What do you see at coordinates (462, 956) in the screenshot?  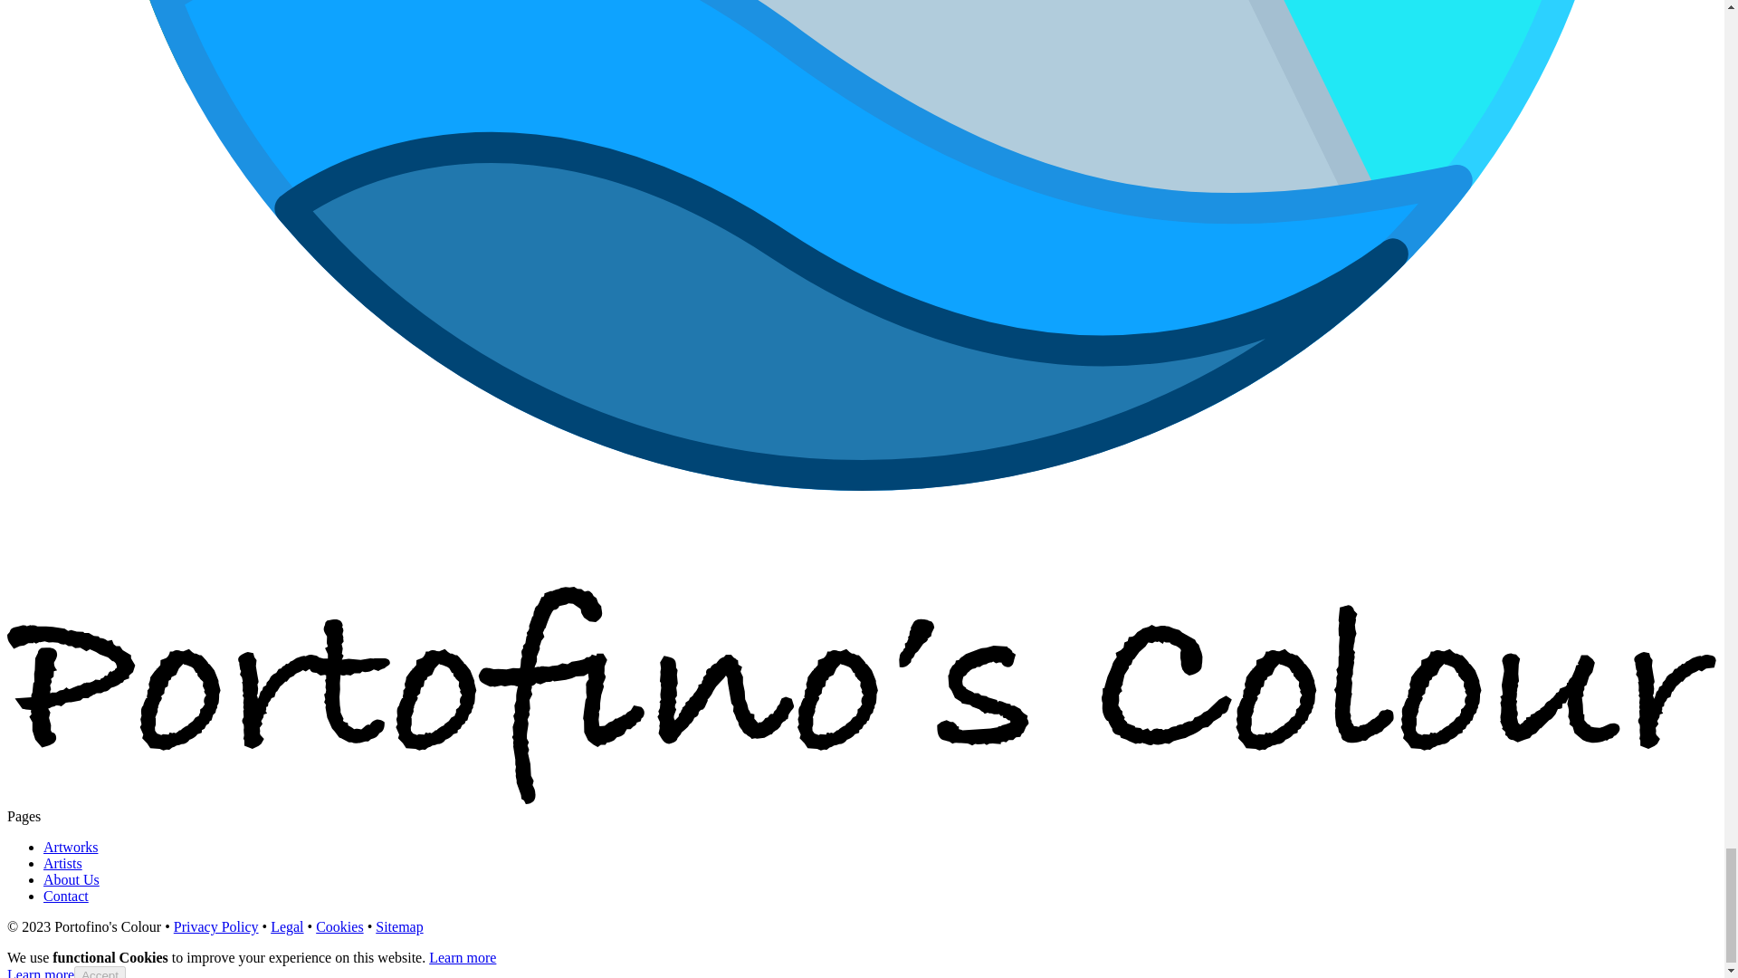 I see `Learn more` at bounding box center [462, 956].